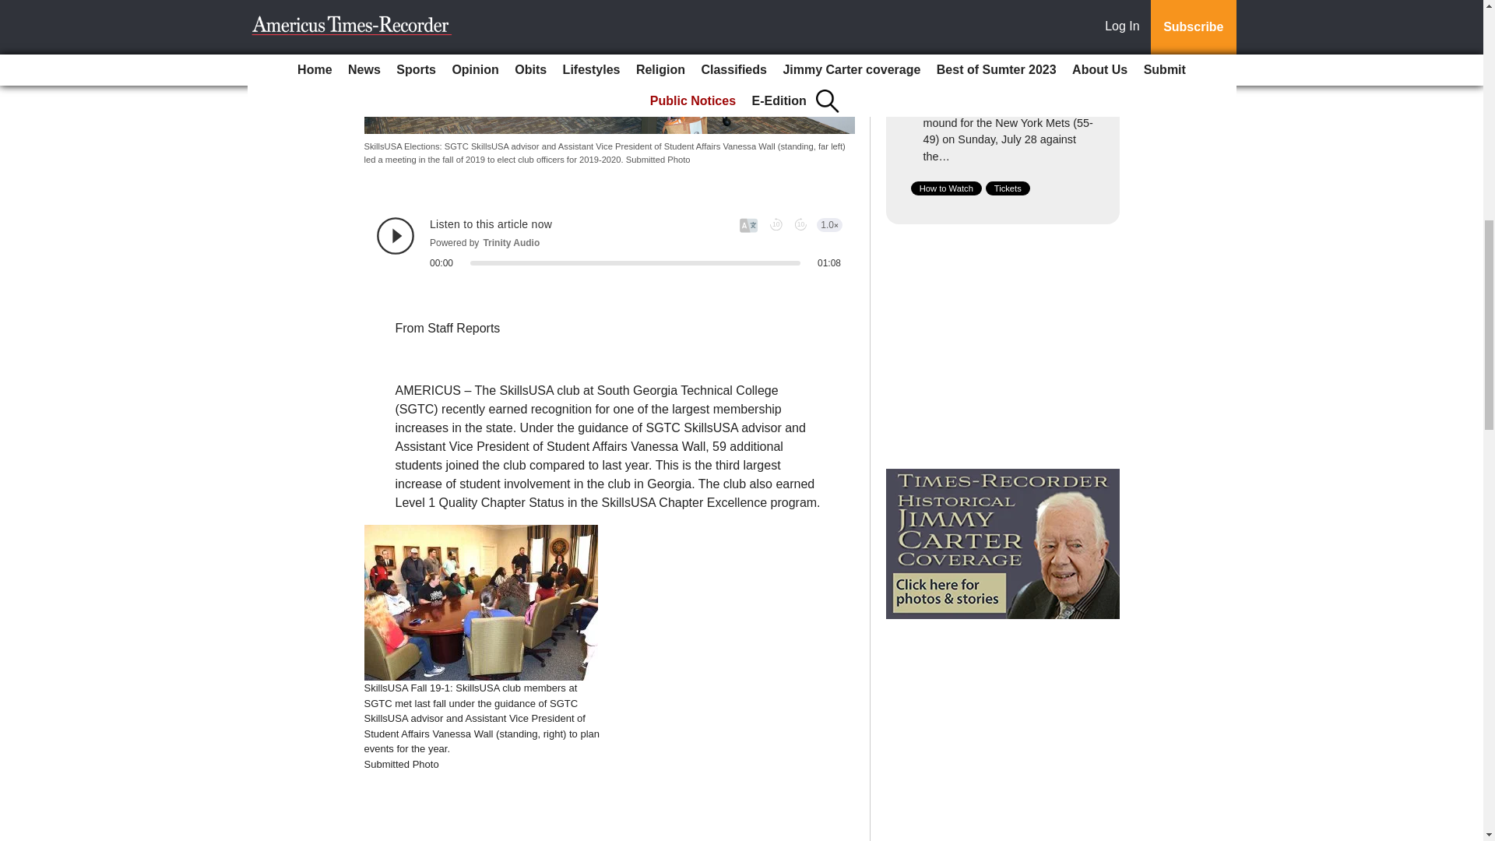 This screenshot has width=1495, height=841. I want to click on Braves vs. Mets: Betting Preview for July 28, so click(987, 78).